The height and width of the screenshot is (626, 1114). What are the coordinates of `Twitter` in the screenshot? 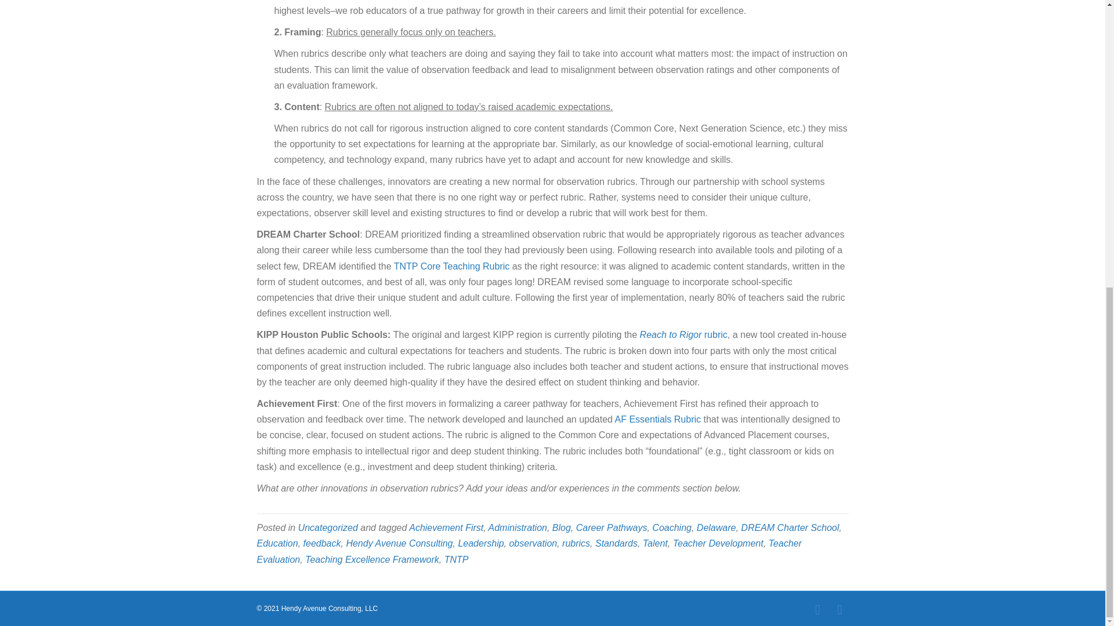 It's located at (817, 610).